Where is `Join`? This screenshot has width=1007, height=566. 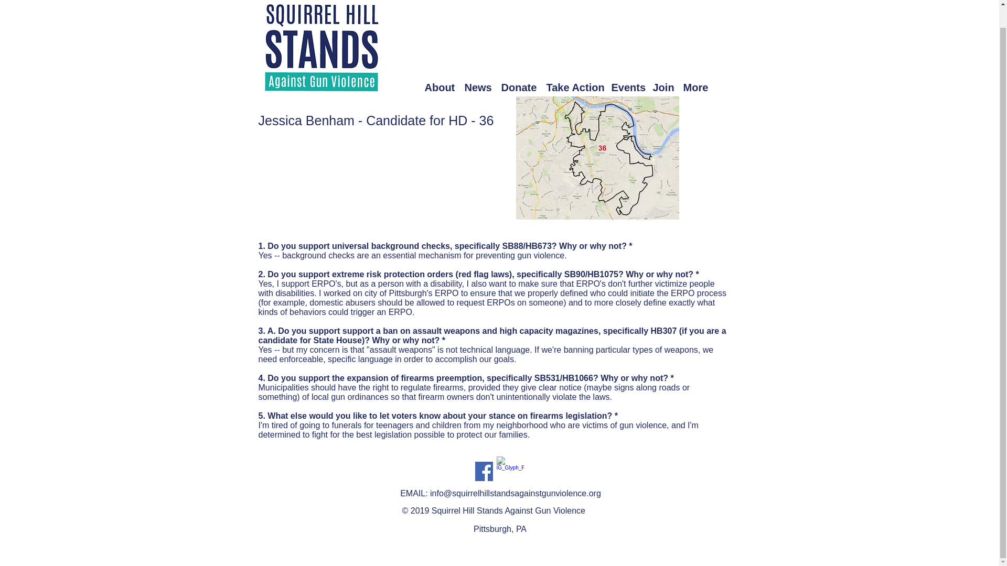
Join is located at coordinates (662, 65).